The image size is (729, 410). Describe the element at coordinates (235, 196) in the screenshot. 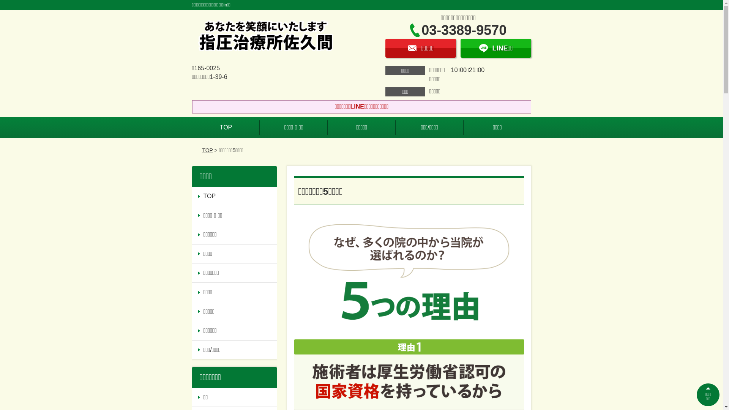

I see `TOP` at that location.